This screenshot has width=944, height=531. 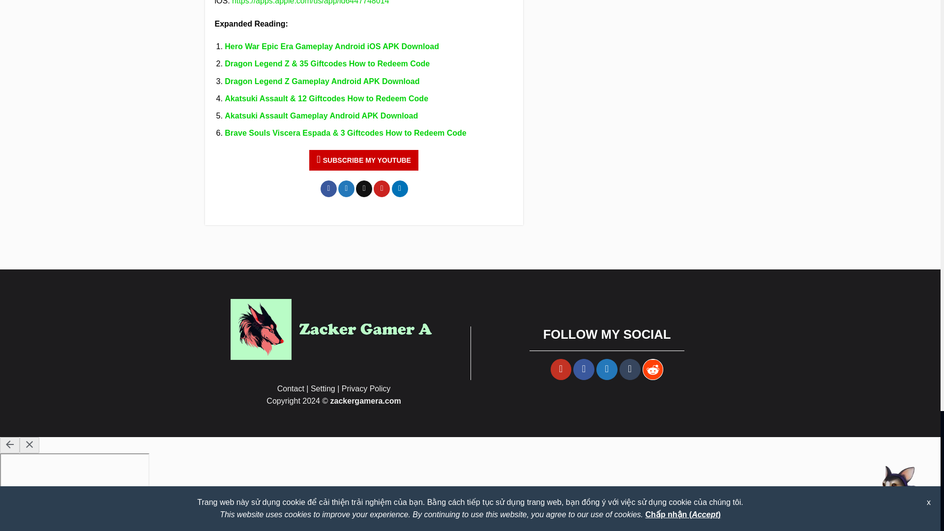 What do you see at coordinates (364, 160) in the screenshot?
I see `Subscribe My Youtube` at bounding box center [364, 160].